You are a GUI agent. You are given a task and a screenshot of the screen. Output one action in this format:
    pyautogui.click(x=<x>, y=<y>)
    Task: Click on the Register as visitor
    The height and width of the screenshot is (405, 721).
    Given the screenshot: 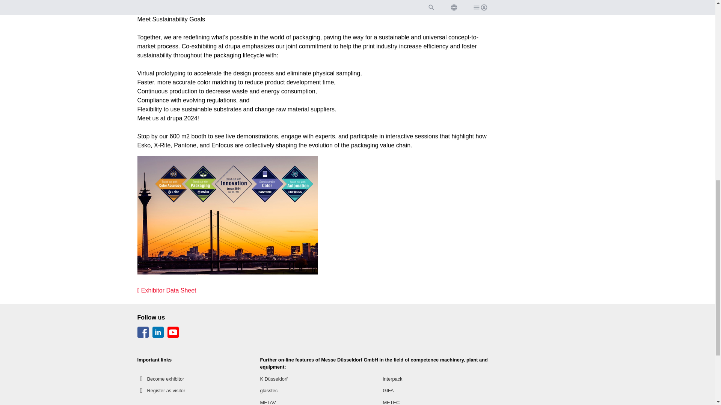 What is the action you would take?
    pyautogui.click(x=161, y=391)
    